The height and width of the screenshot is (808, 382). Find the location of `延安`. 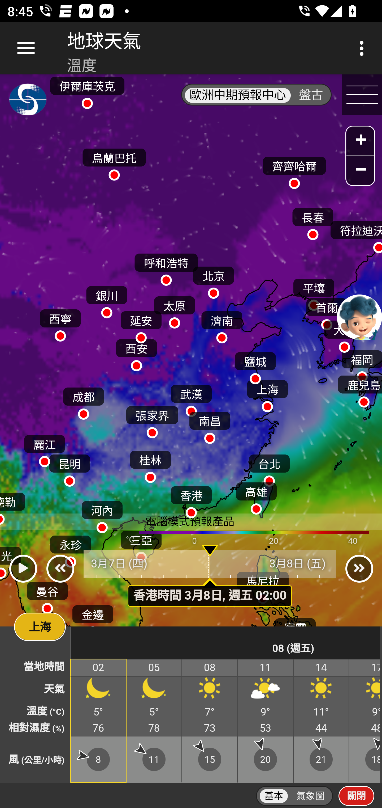

延安 is located at coordinates (141, 325).